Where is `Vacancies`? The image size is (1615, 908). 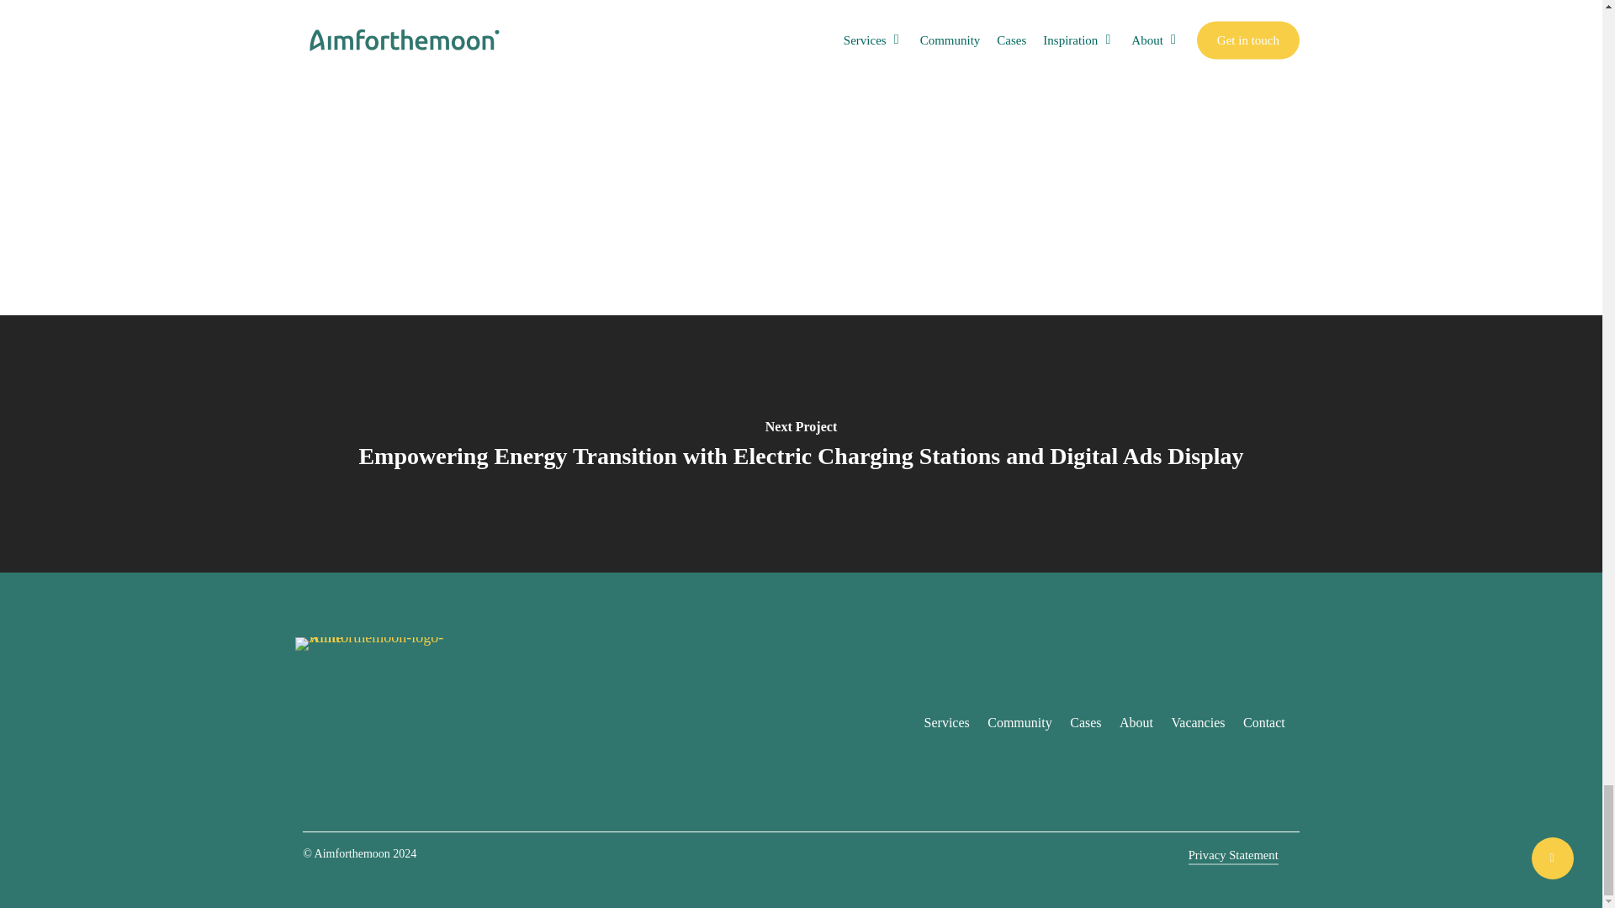
Vacancies is located at coordinates (1199, 723).